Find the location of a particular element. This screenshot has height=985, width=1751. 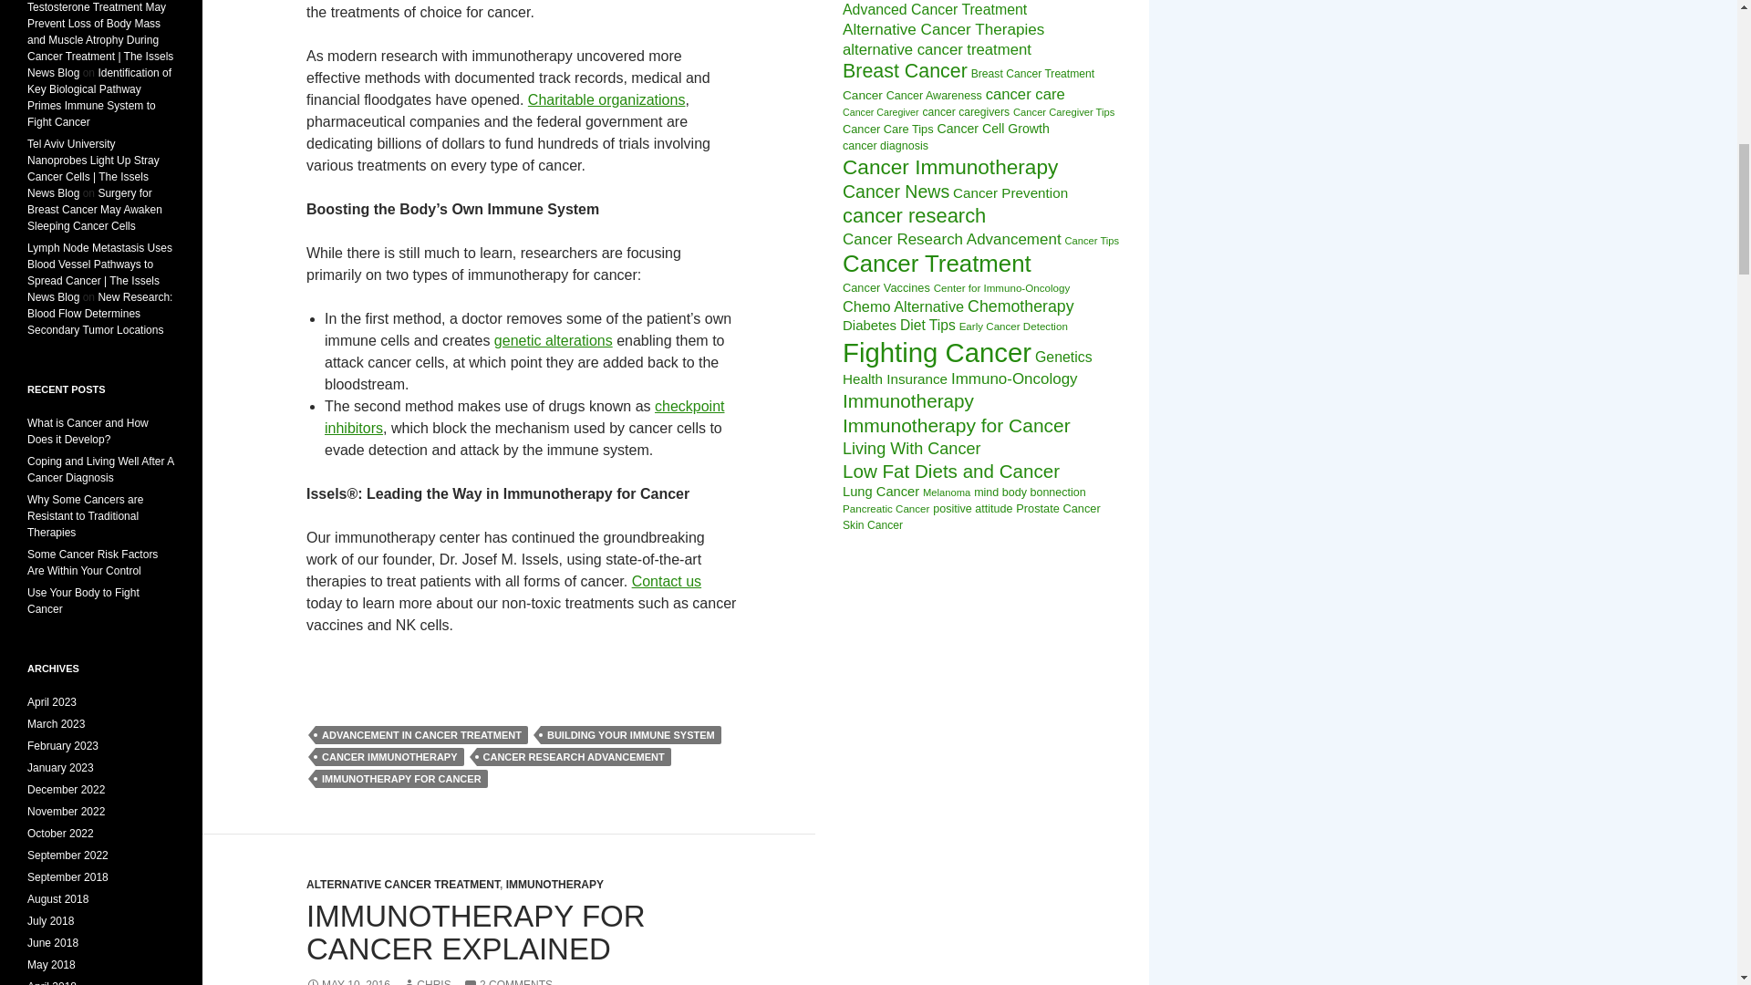

IMMUNOTHERAPY is located at coordinates (554, 885).